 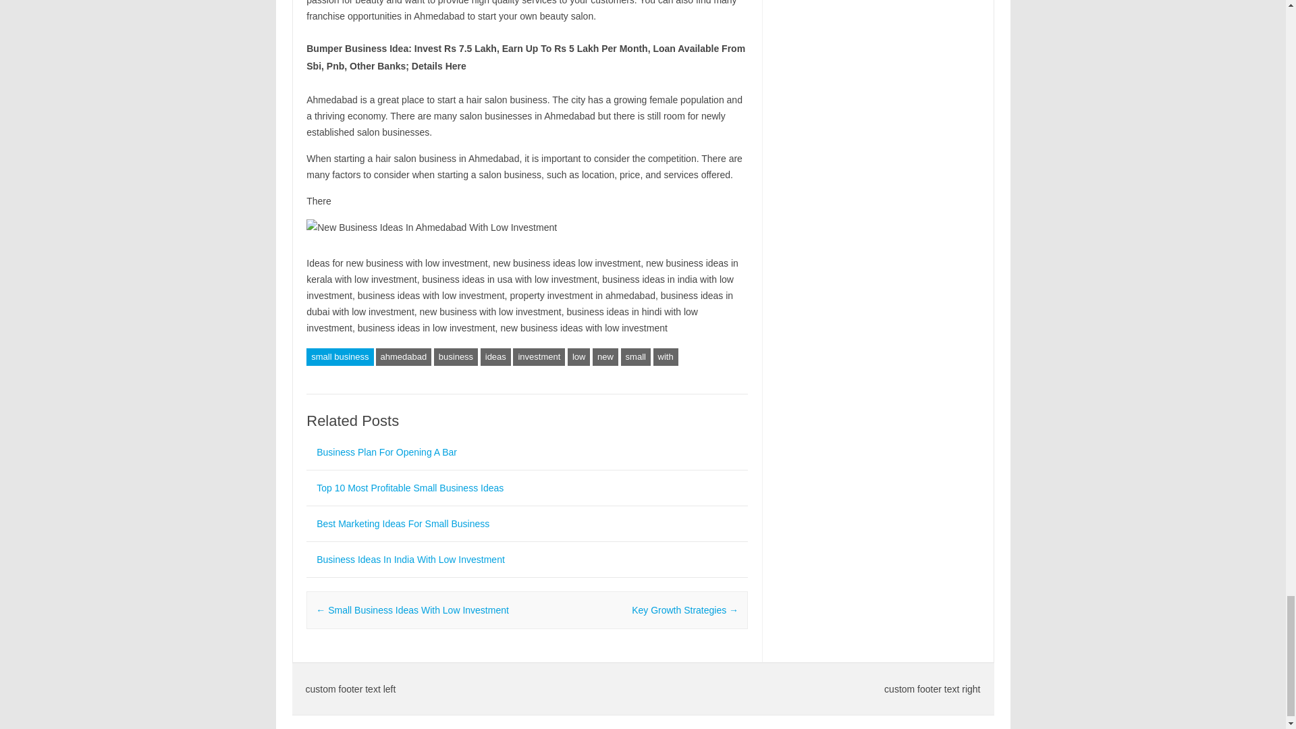 I want to click on ideas, so click(x=495, y=357).